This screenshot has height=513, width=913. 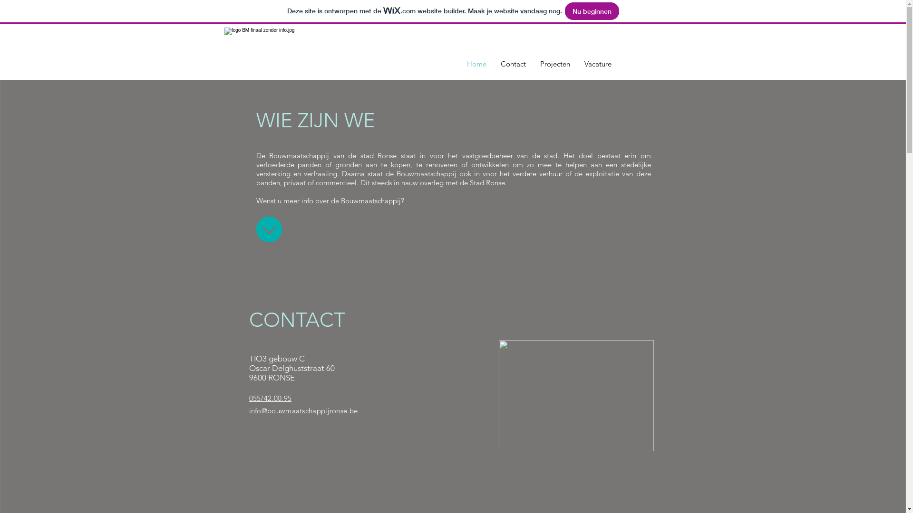 I want to click on Projecten, so click(x=554, y=64).